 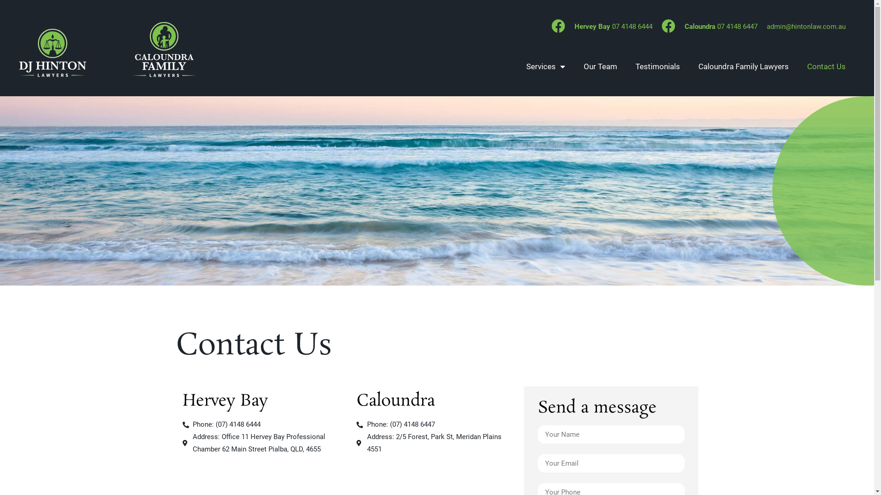 I want to click on Phone: (07) 4148 6447, so click(x=437, y=424).